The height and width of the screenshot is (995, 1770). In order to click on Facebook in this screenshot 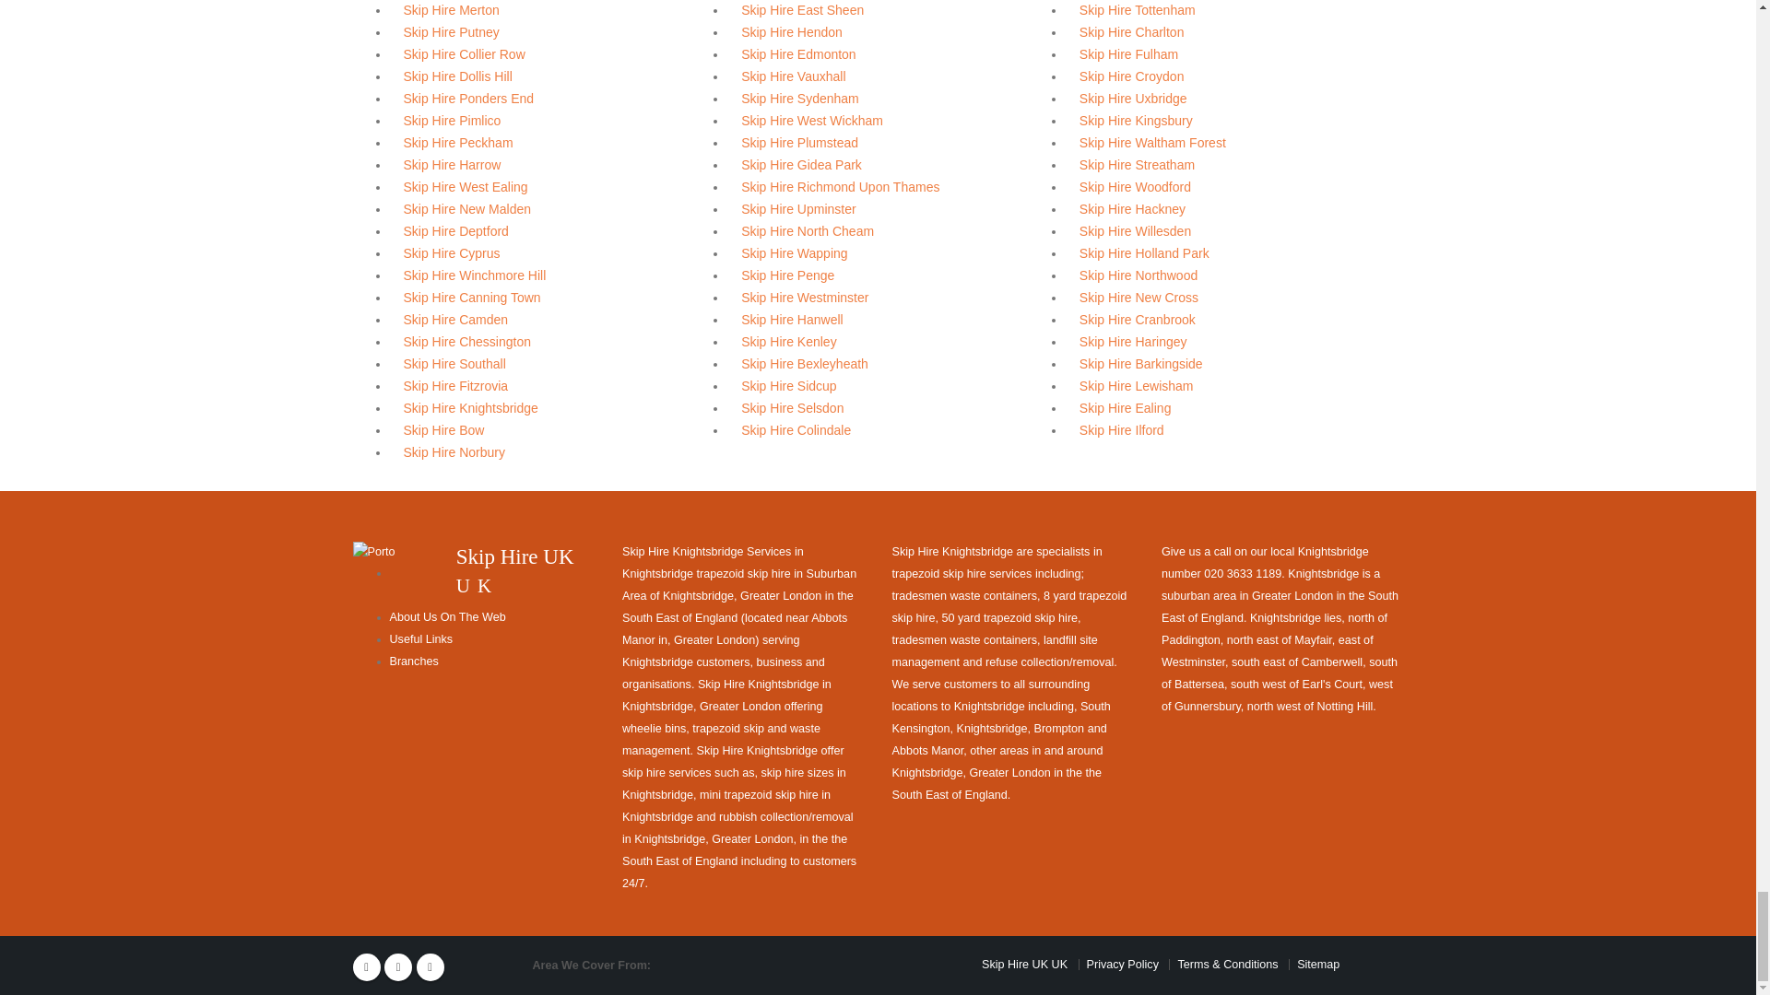, I will do `click(366, 966)`.